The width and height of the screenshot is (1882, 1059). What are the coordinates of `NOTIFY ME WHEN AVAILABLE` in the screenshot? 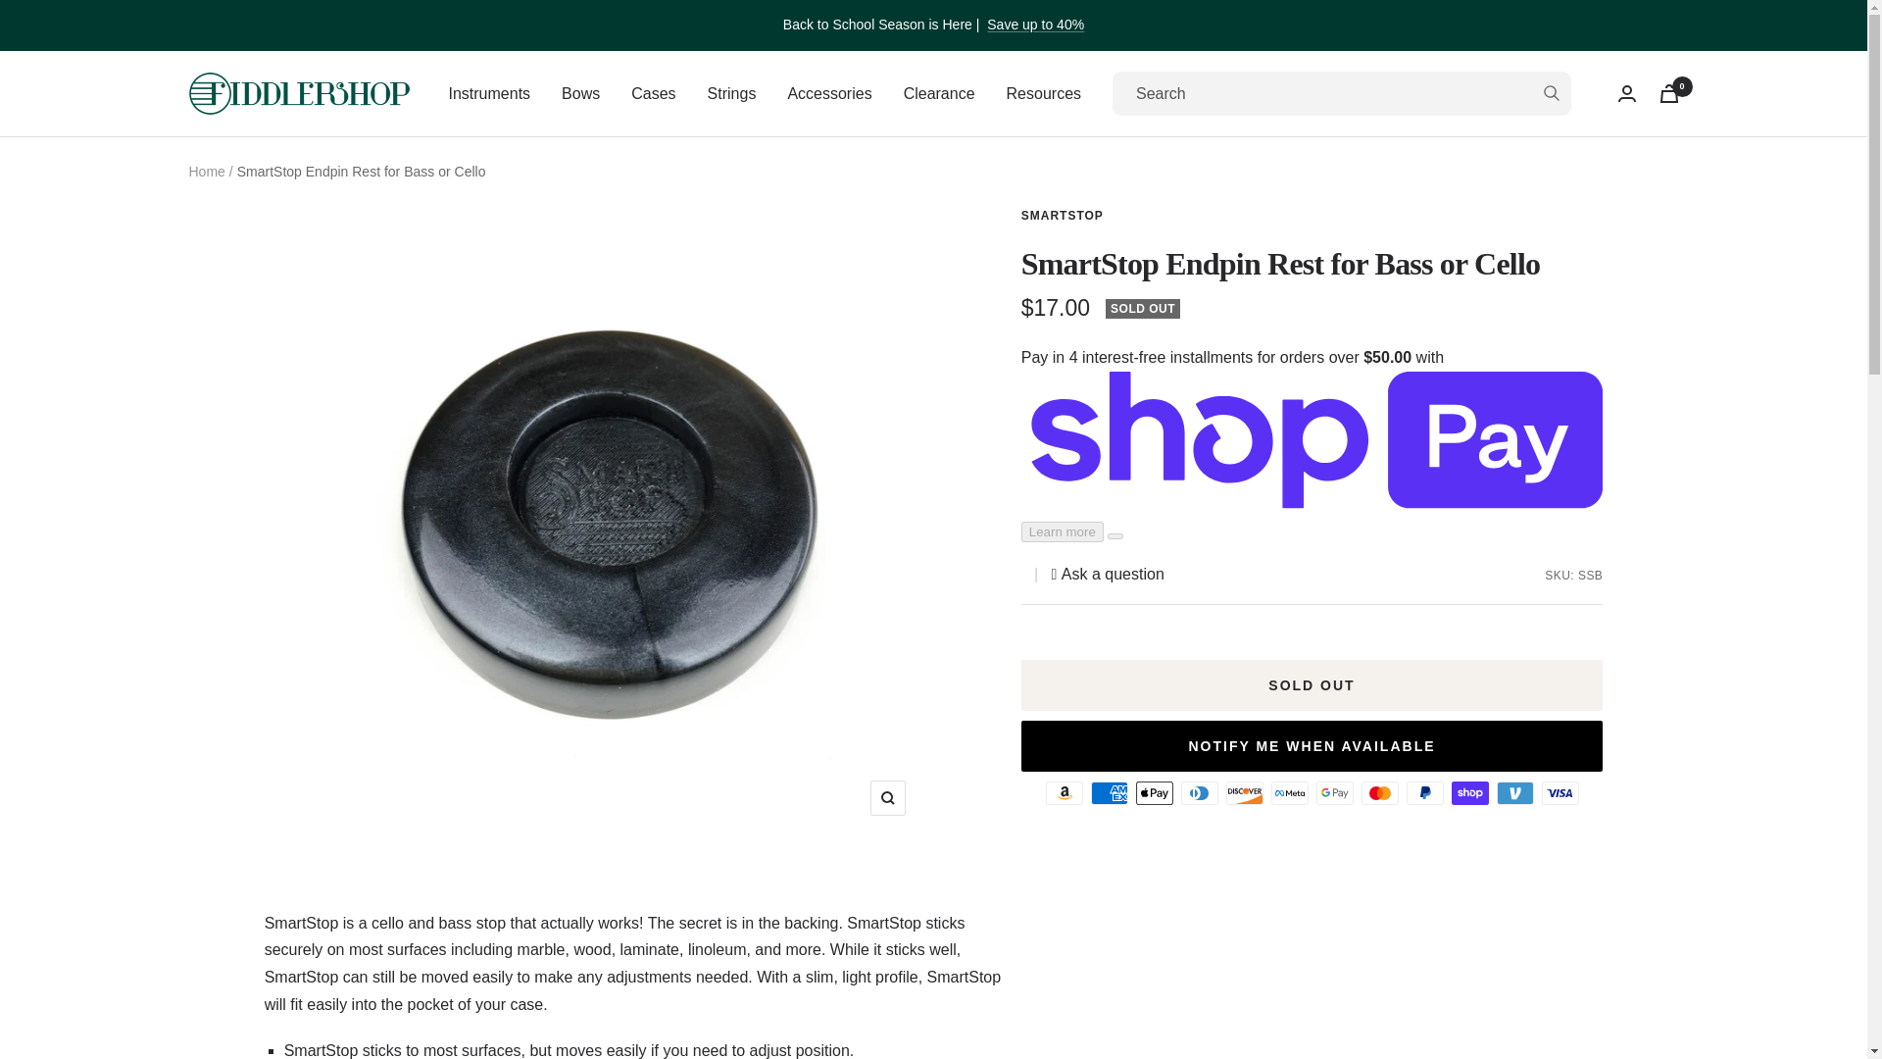 It's located at (1312, 746).